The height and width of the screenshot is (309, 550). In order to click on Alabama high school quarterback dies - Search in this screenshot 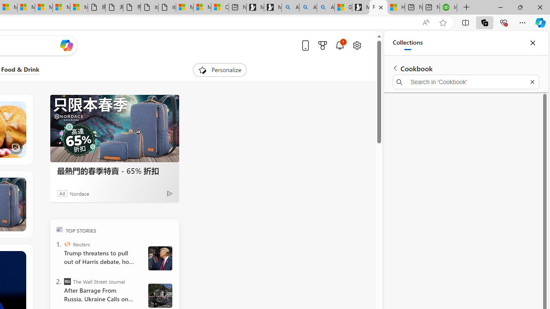, I will do `click(290, 8)`.